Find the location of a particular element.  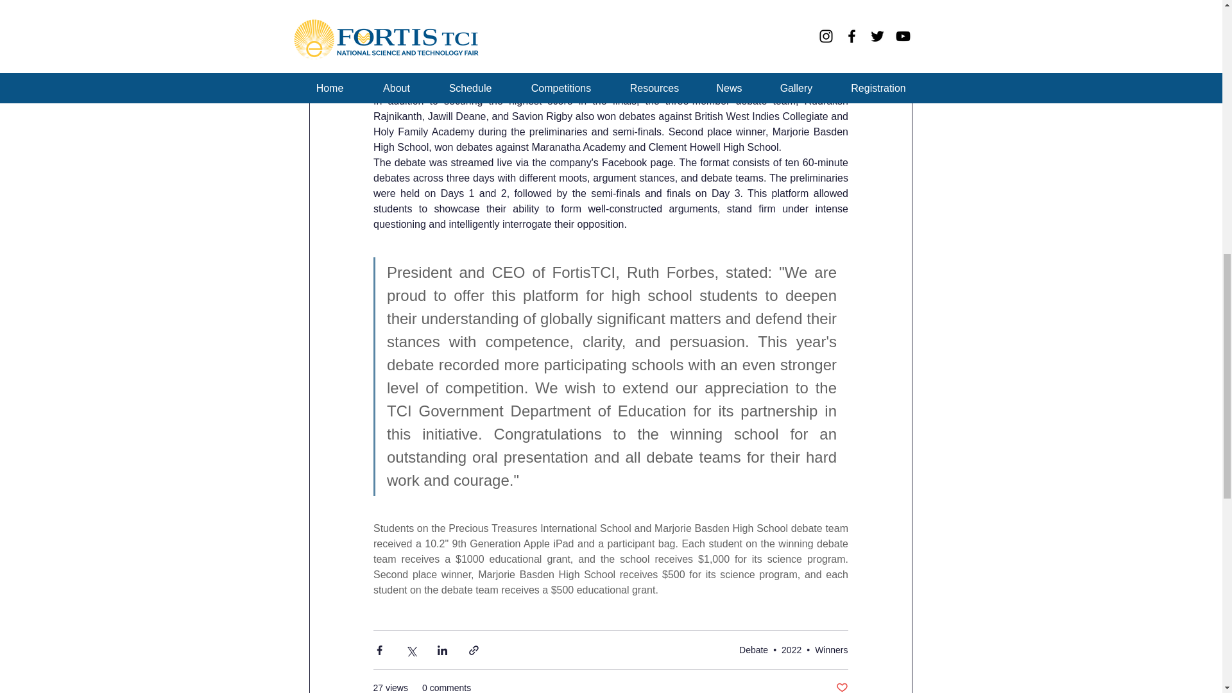

Winners is located at coordinates (830, 649).